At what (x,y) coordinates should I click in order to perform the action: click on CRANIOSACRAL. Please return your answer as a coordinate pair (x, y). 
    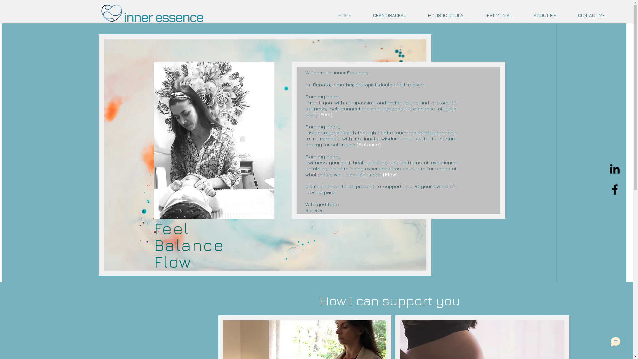
    Looking at the image, I should click on (389, 15).